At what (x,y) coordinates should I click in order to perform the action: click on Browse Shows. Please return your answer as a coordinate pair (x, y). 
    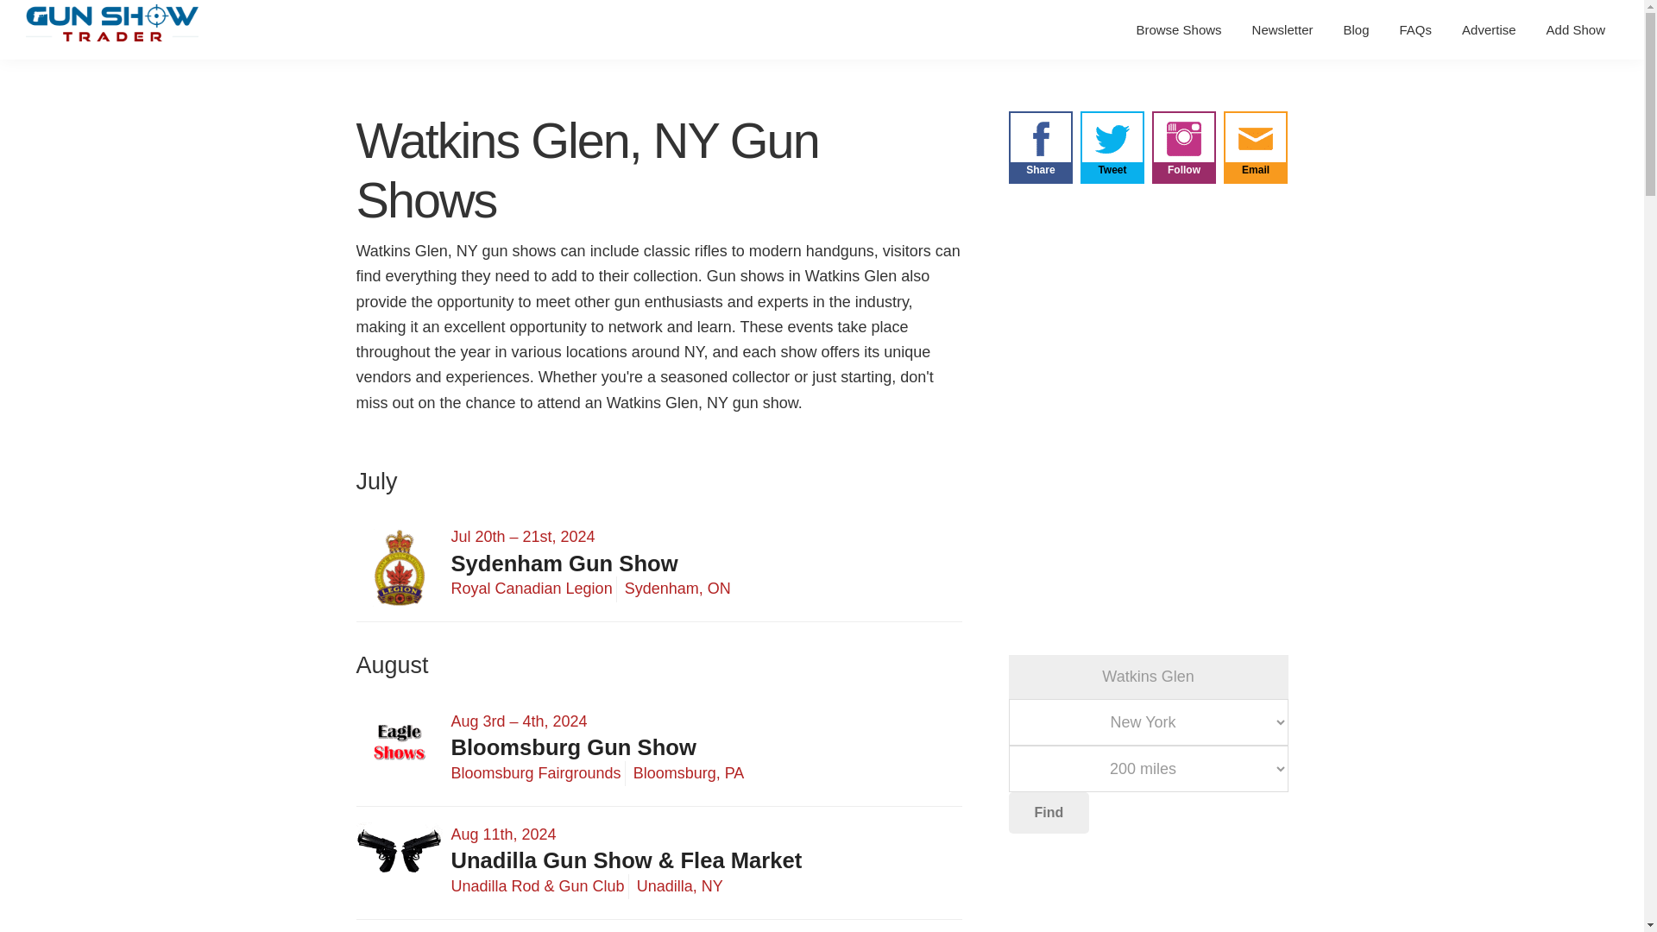
    Looking at the image, I should click on (1179, 29).